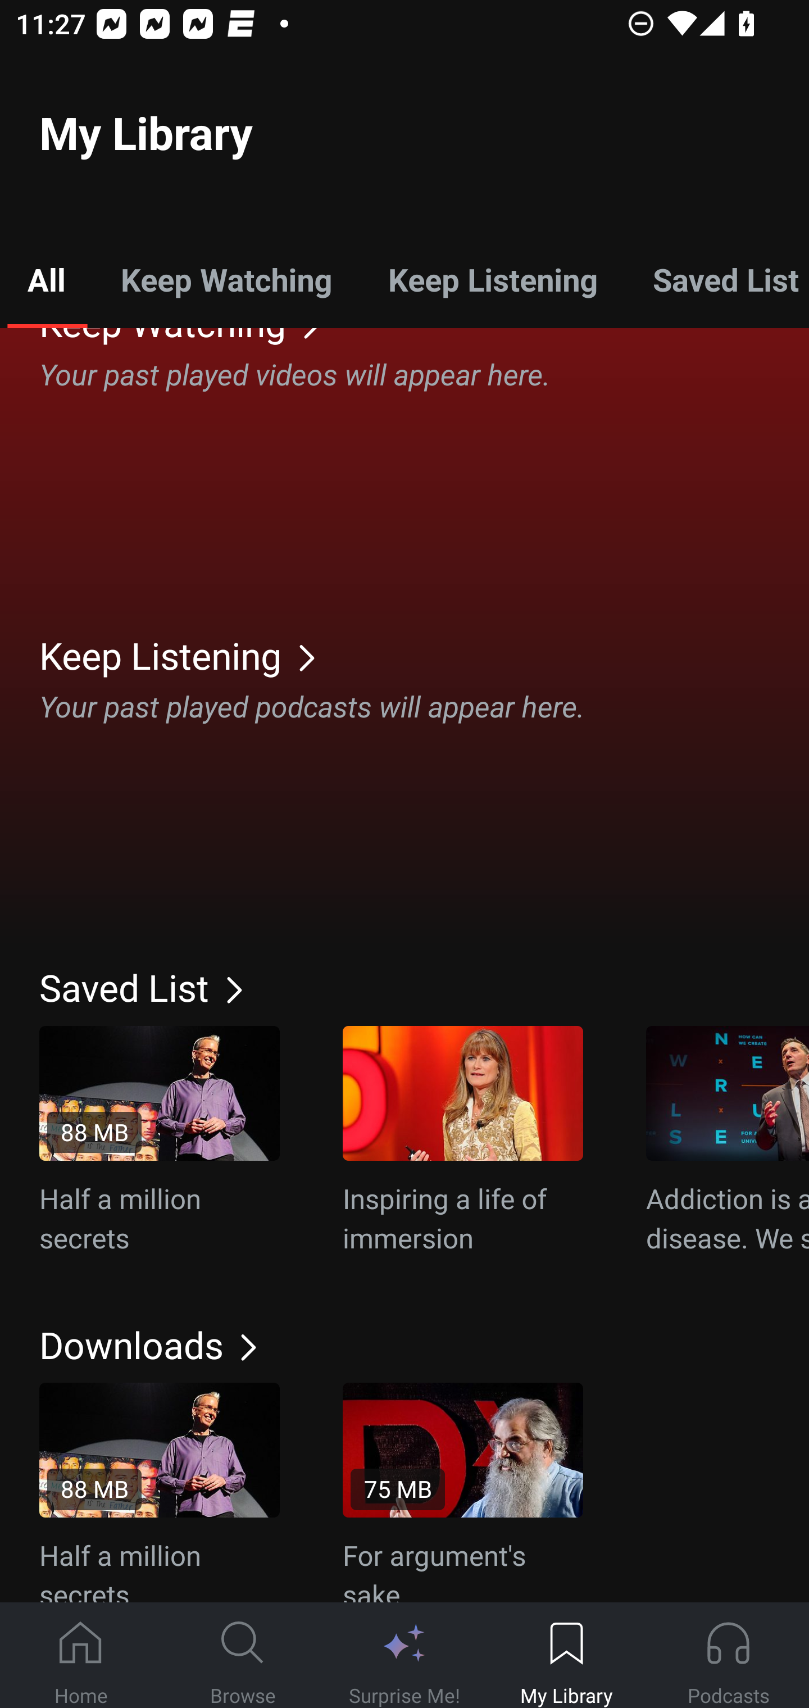 The height and width of the screenshot is (1708, 809). Describe the element at coordinates (160, 1142) in the screenshot. I see `88 MB Half a million secrets` at that location.